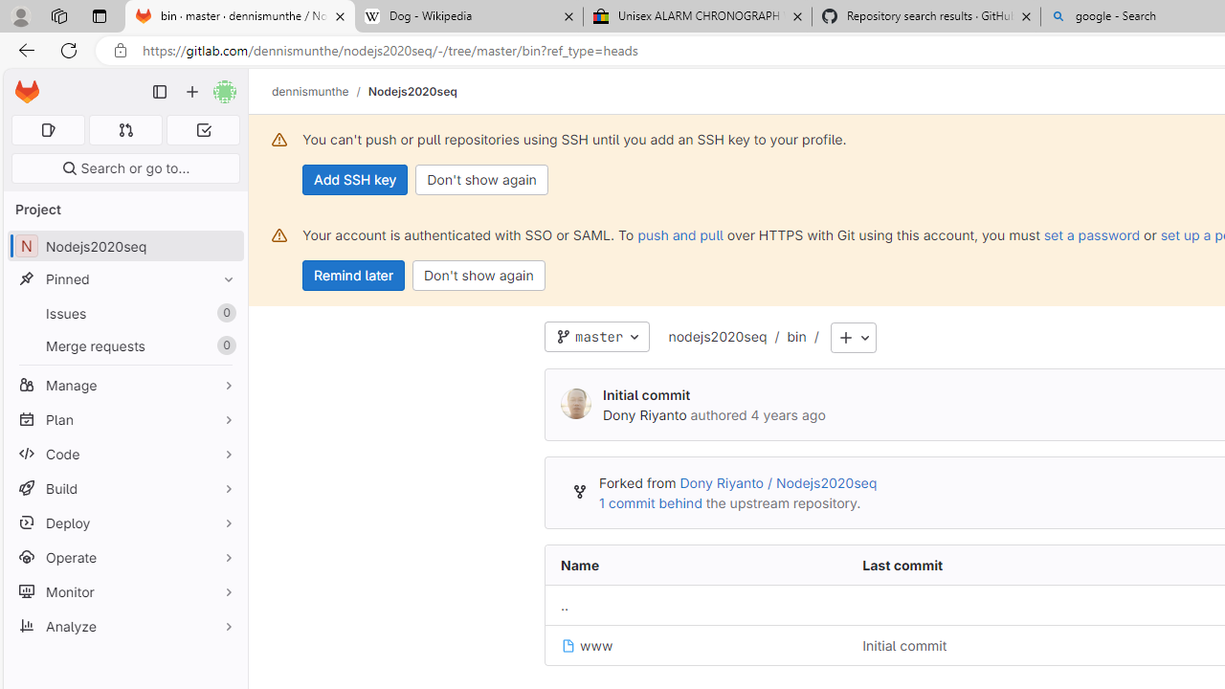  Describe the element at coordinates (124, 488) in the screenshot. I see `Build` at that location.